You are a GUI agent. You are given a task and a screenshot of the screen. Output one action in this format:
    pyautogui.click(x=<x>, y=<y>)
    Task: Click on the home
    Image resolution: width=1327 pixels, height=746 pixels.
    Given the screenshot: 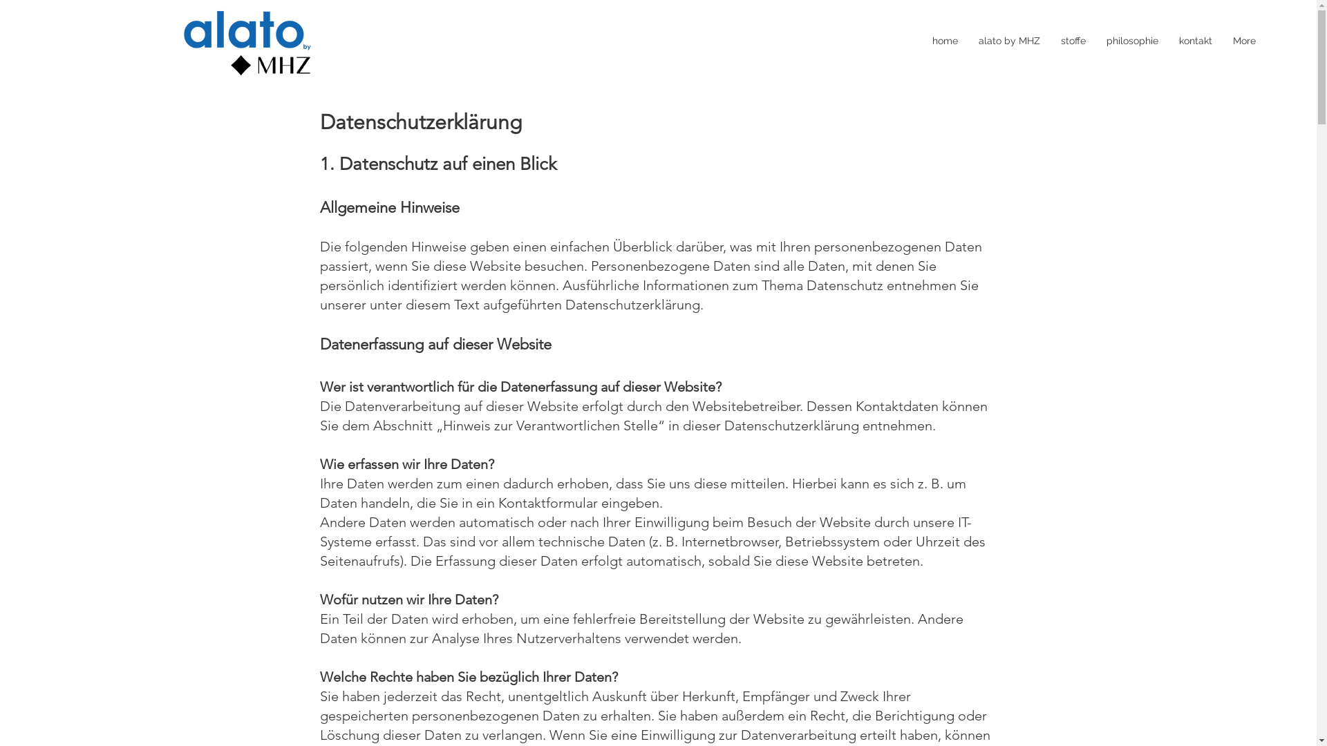 What is the action you would take?
    pyautogui.click(x=945, y=68)
    